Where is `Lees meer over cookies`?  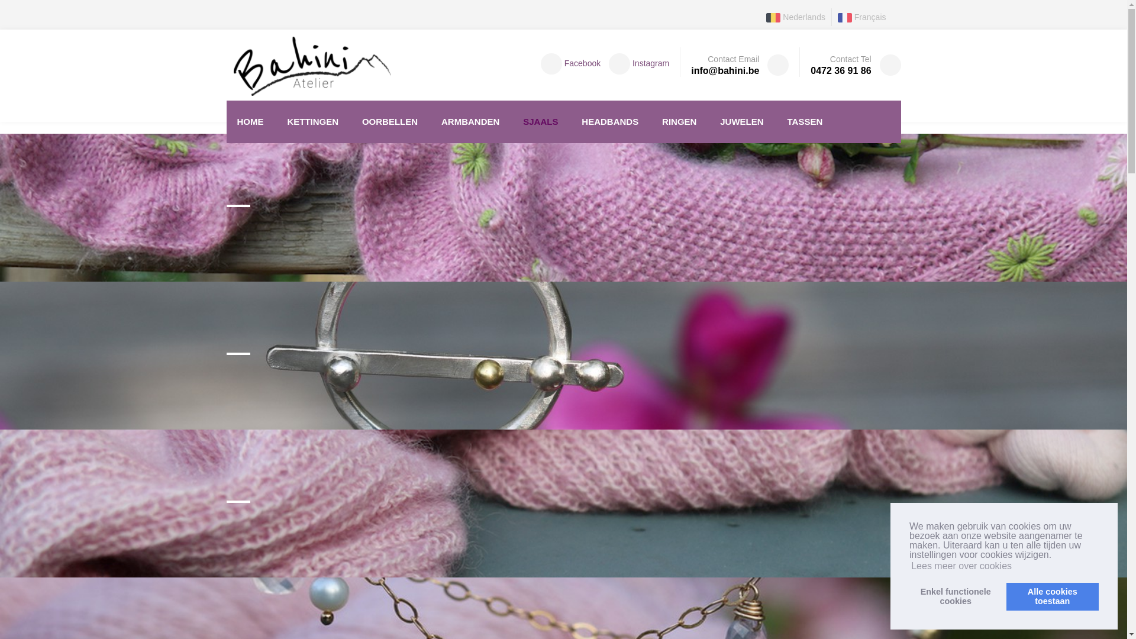
Lees meer over cookies is located at coordinates (961, 566).